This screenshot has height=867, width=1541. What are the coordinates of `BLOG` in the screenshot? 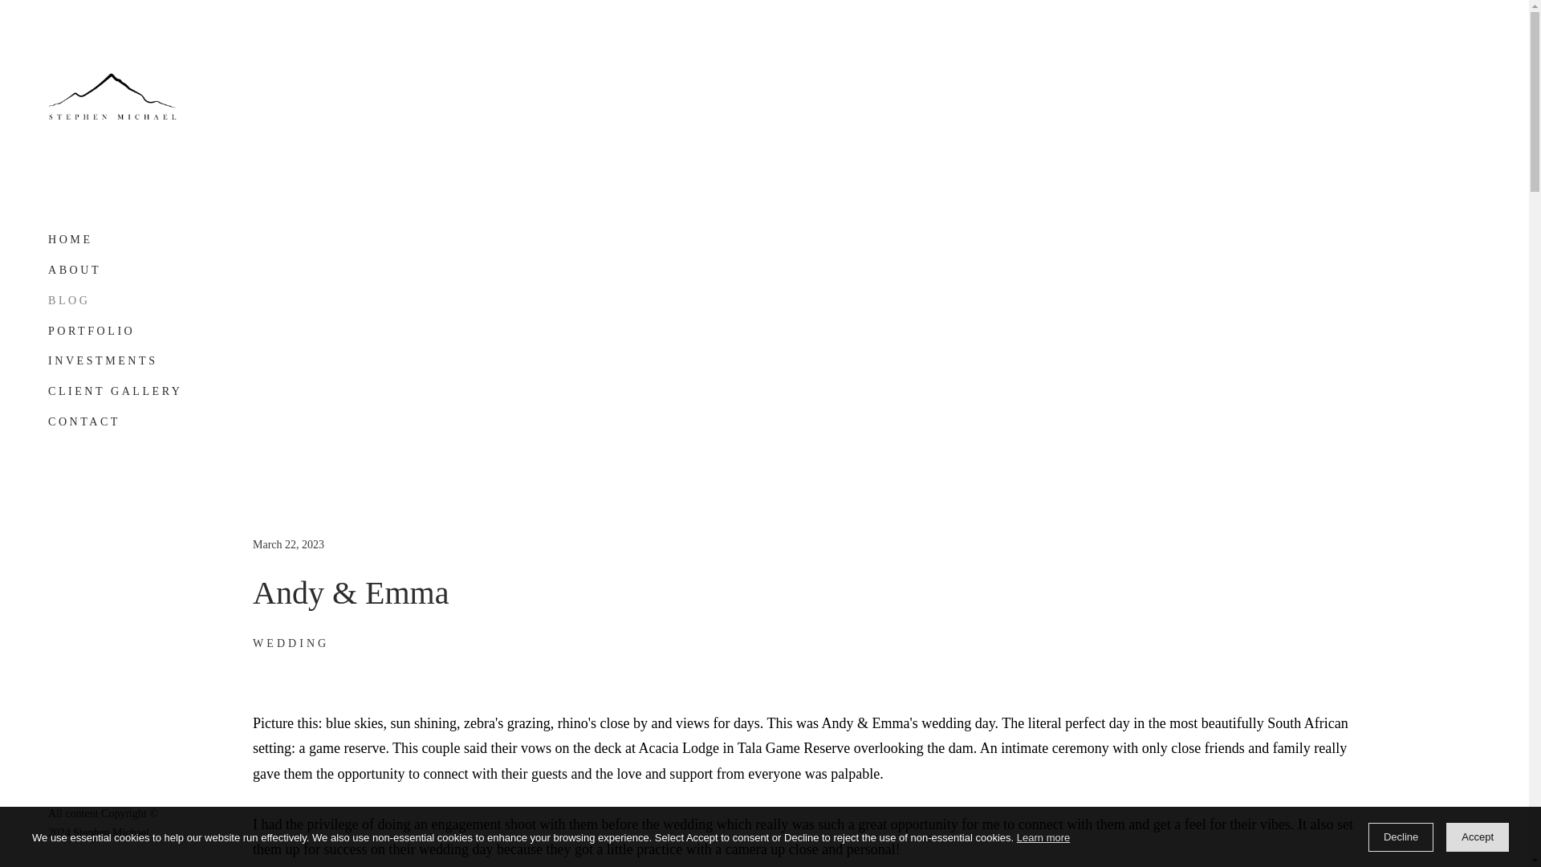 It's located at (68, 300).